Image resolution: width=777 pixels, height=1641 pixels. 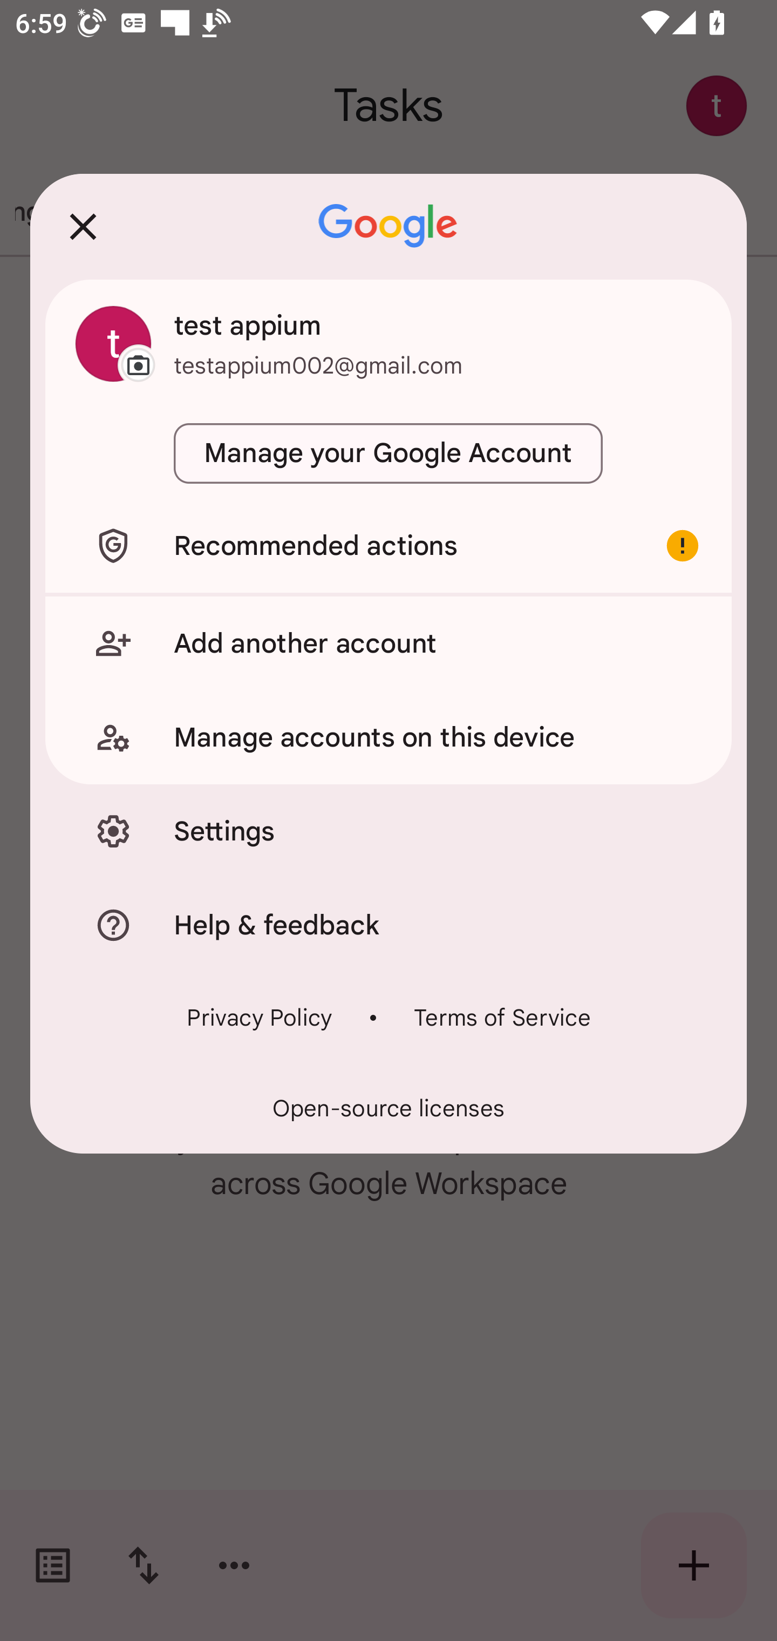 What do you see at coordinates (388, 1108) in the screenshot?
I see `Open-source licenses` at bounding box center [388, 1108].